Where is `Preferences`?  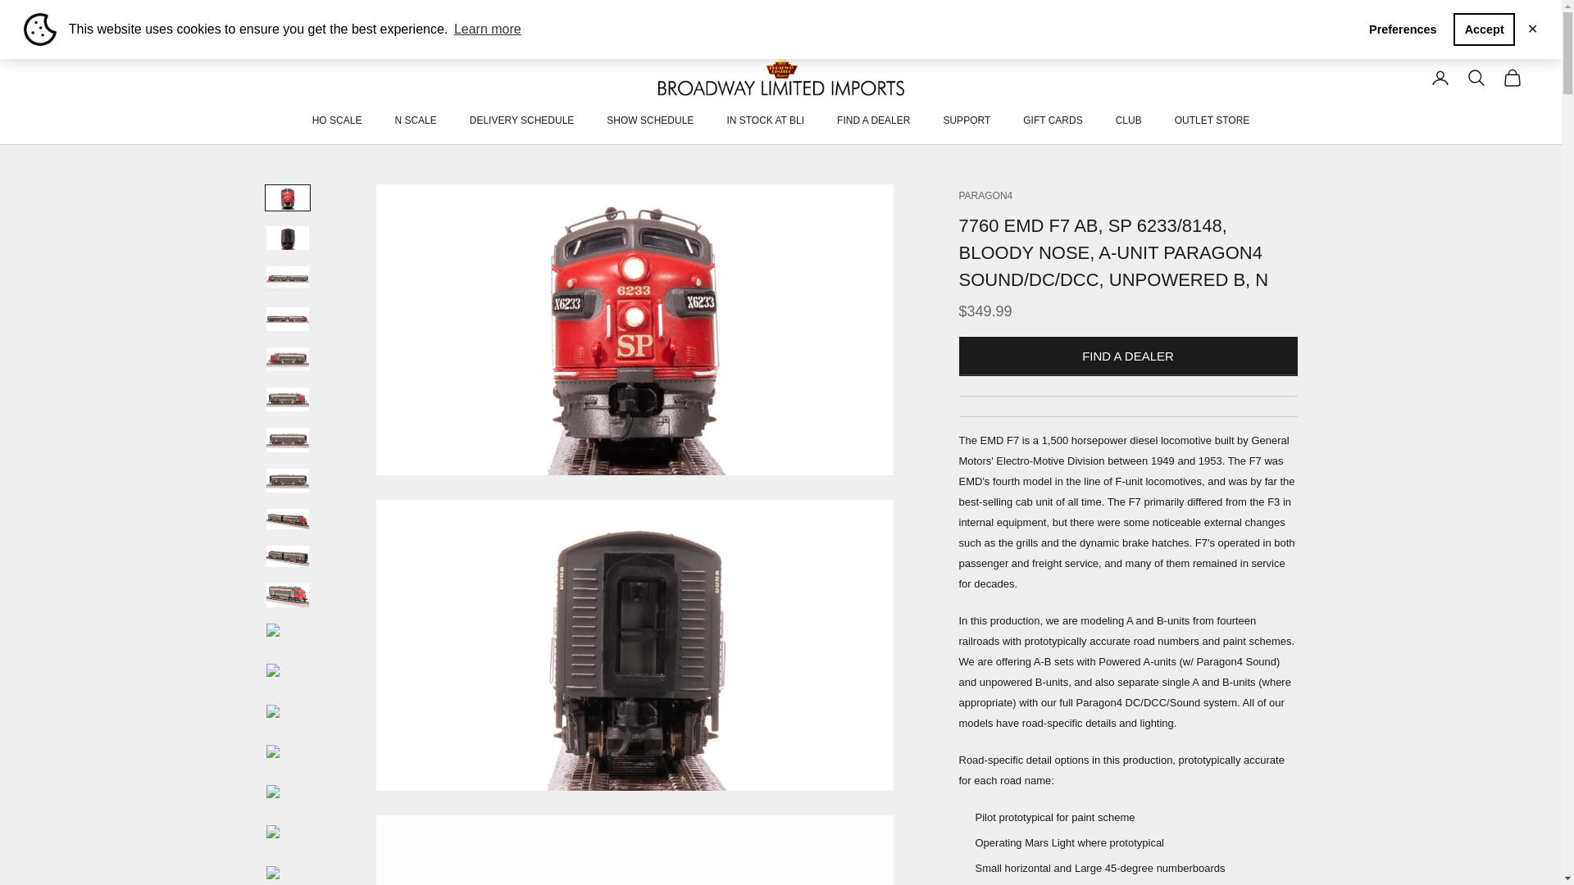 Preferences is located at coordinates (1403, 29).